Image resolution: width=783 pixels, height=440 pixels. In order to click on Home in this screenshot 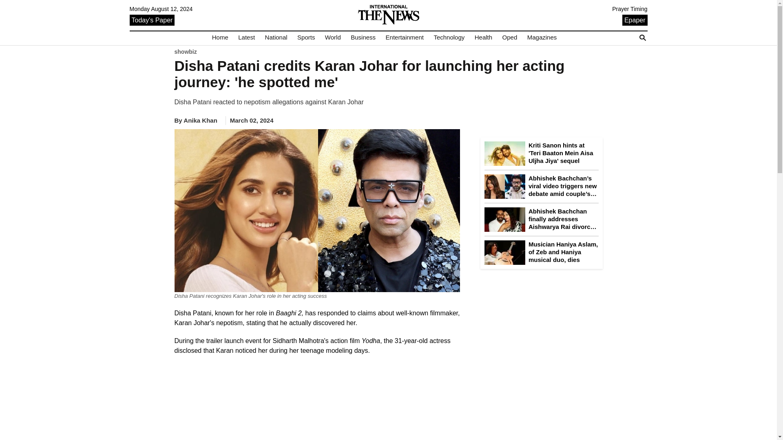, I will do `click(220, 37)`.